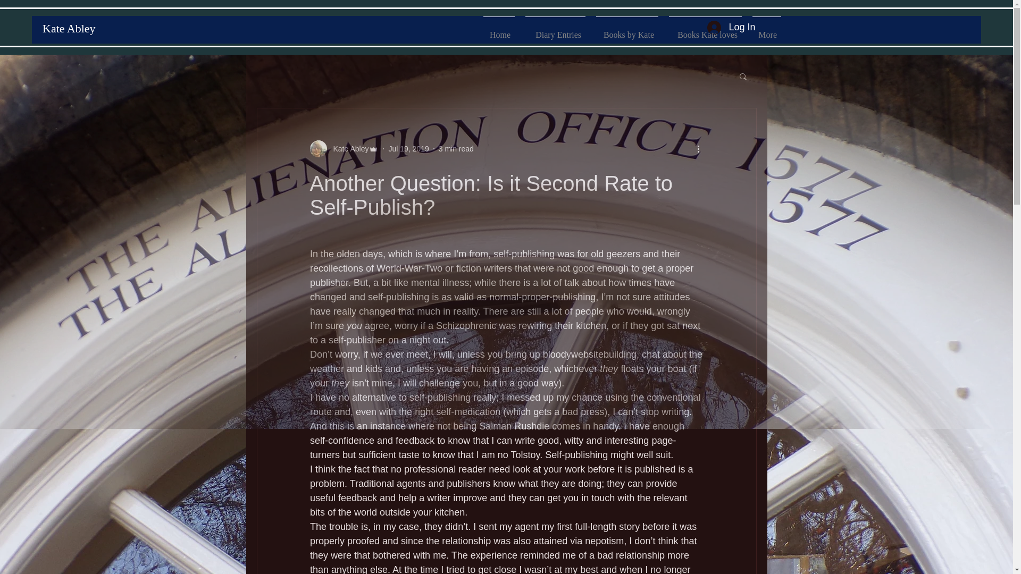 The height and width of the screenshot is (574, 1021). Describe the element at coordinates (627, 30) in the screenshot. I see `Books by Kate` at that location.